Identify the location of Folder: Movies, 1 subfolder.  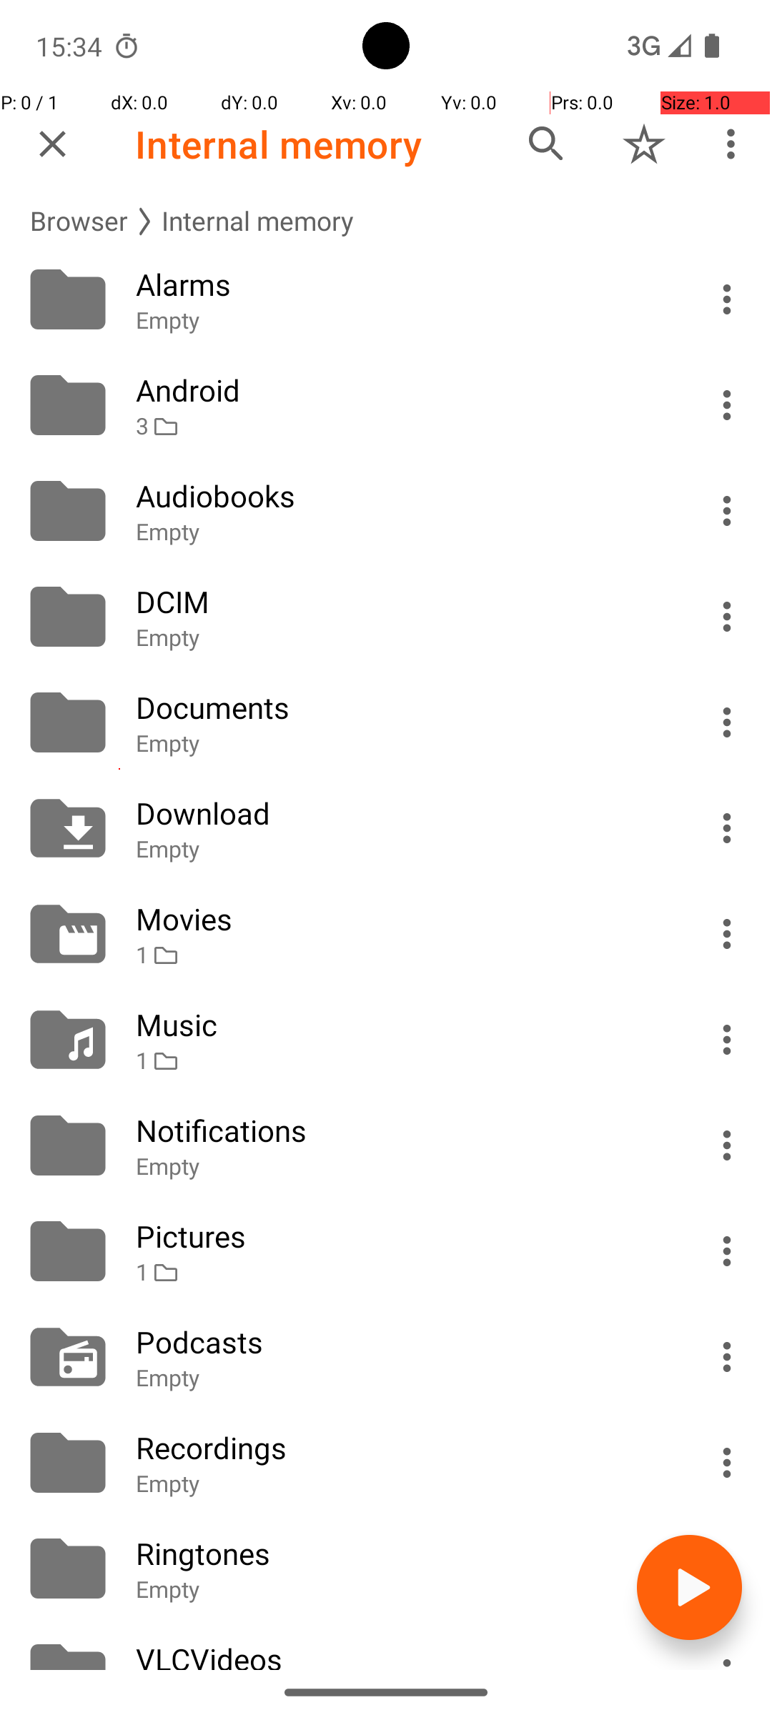
(386, 934).